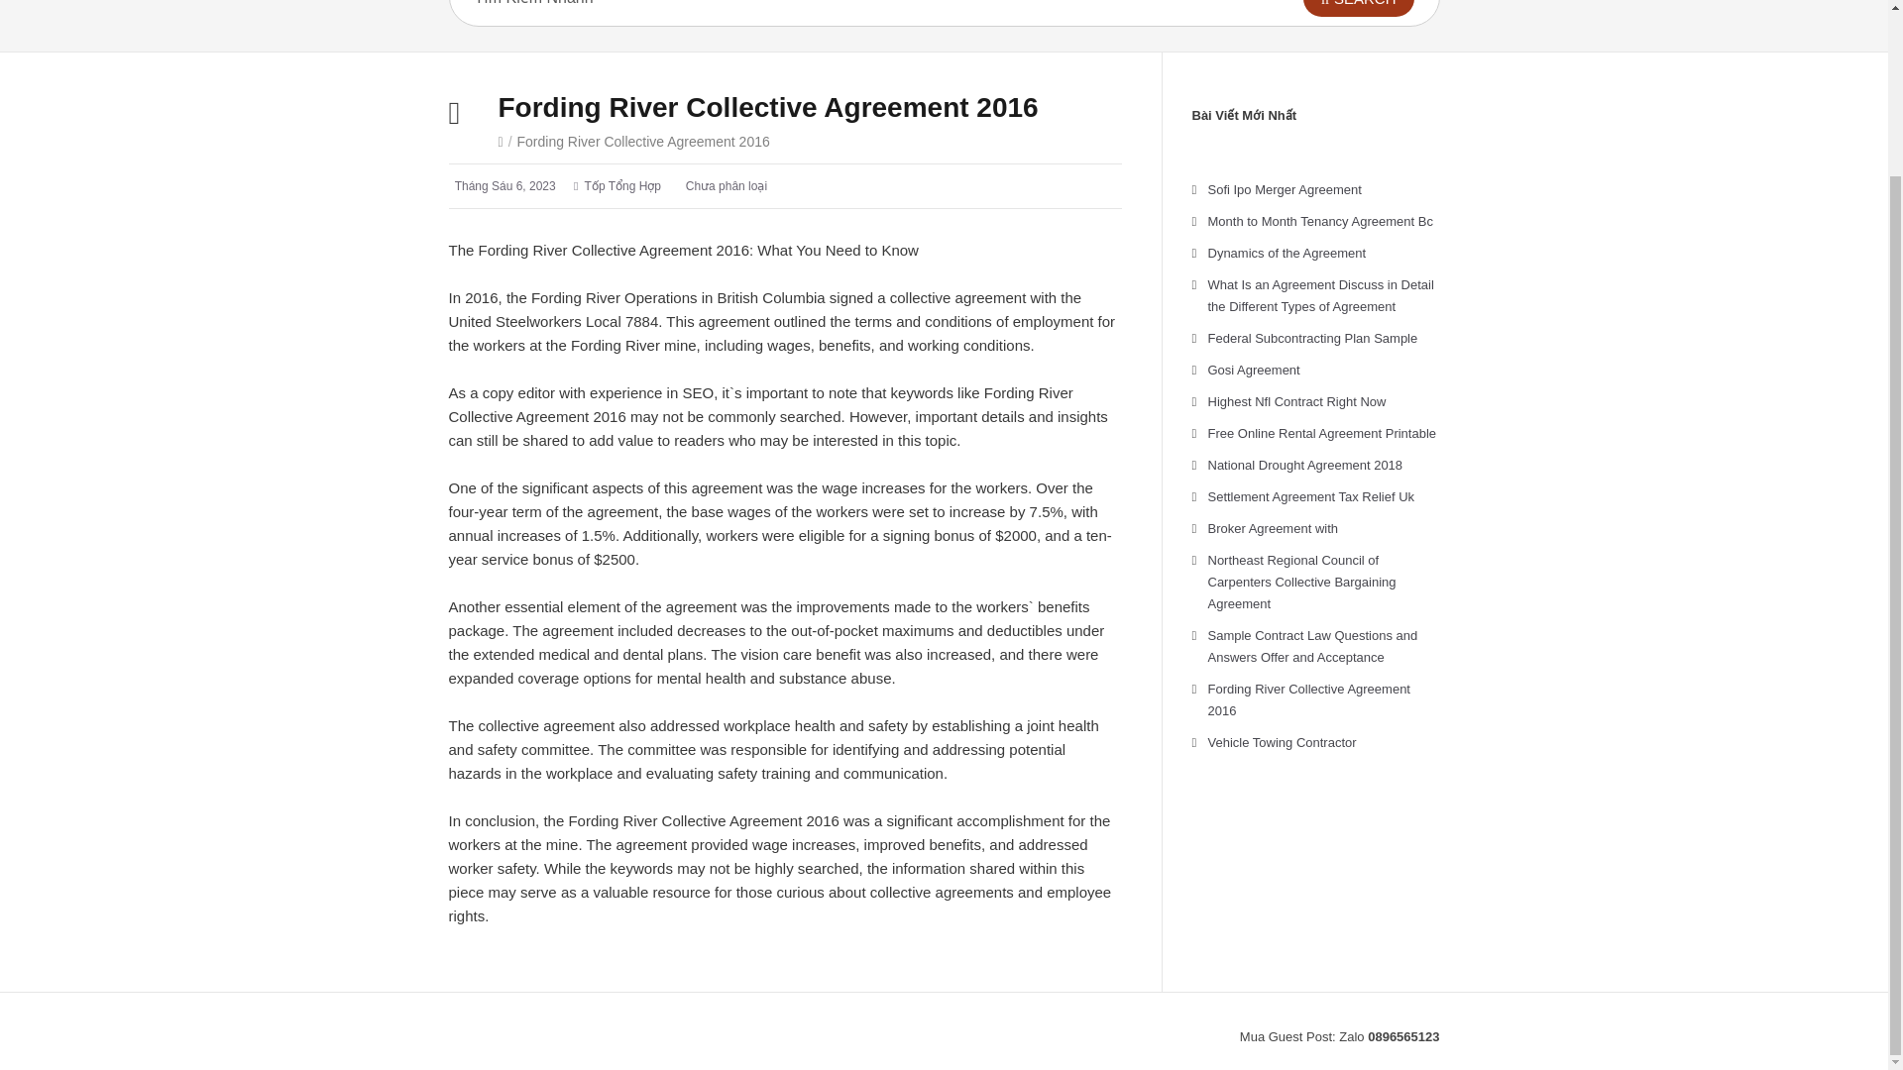 Image resolution: width=1903 pixels, height=1070 pixels. I want to click on Broker Agreement with, so click(1272, 528).